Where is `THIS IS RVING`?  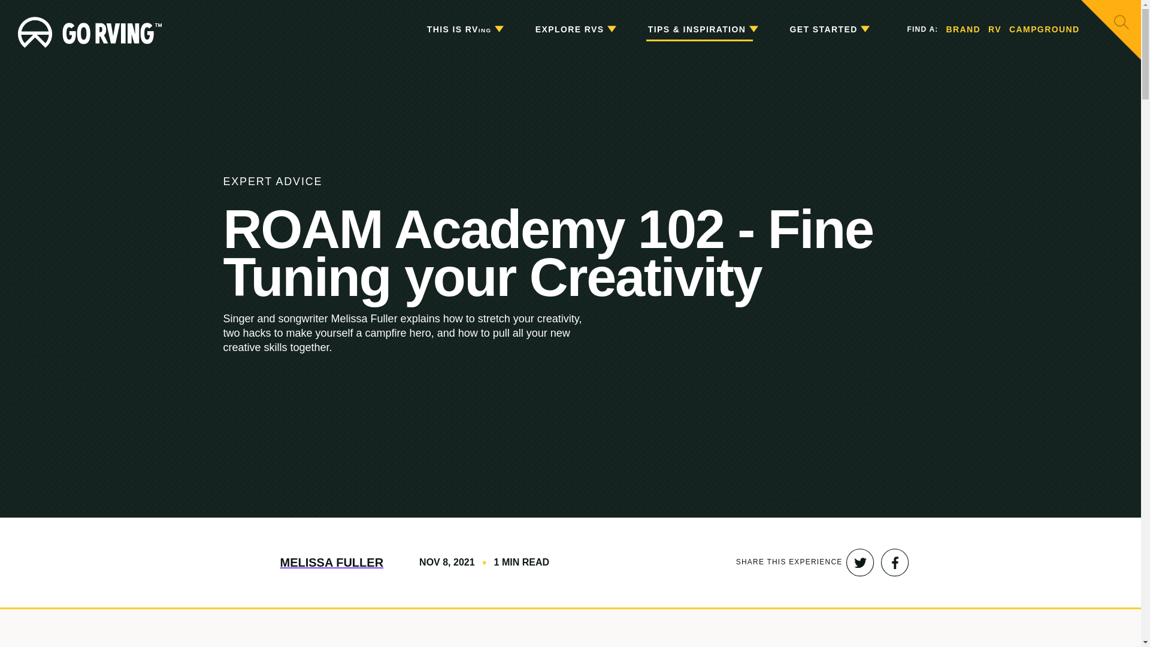 THIS IS RVING is located at coordinates (465, 30).